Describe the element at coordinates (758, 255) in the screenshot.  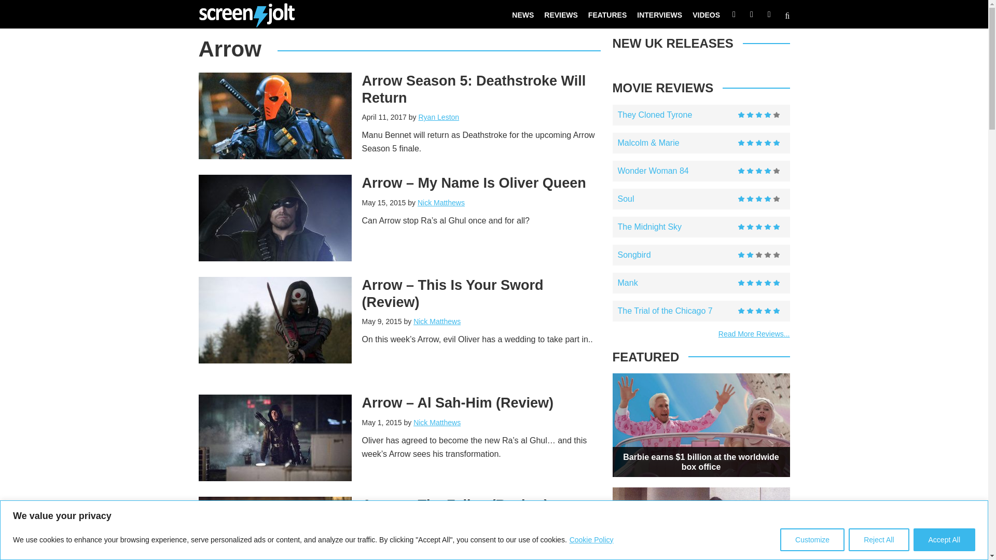
I see `2 Stars` at that location.